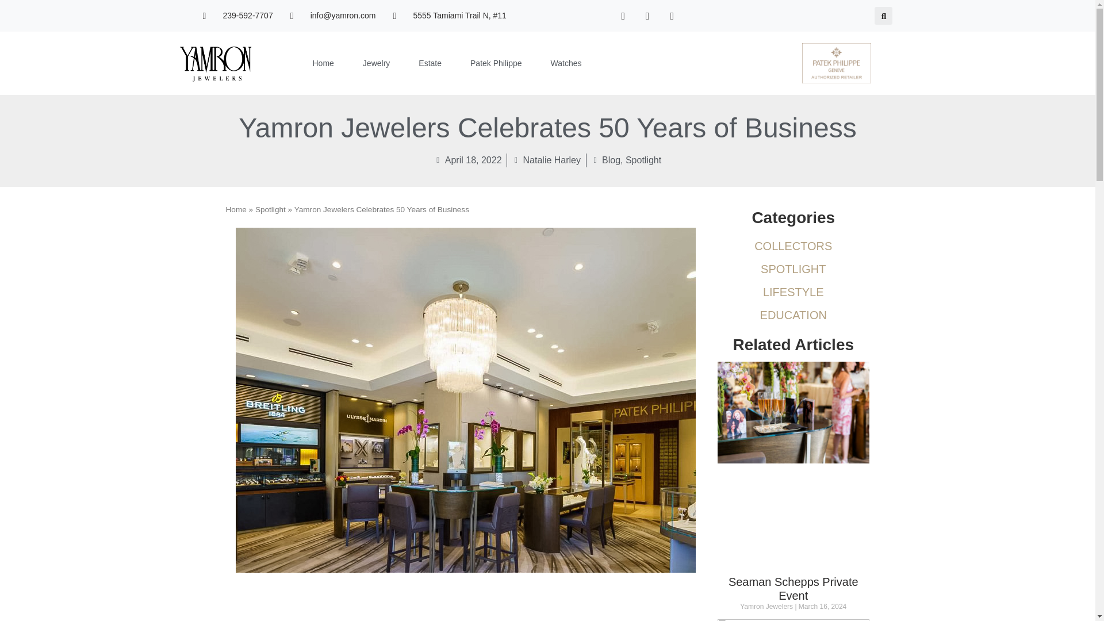  What do you see at coordinates (237, 16) in the screenshot?
I see `239-592-7707` at bounding box center [237, 16].